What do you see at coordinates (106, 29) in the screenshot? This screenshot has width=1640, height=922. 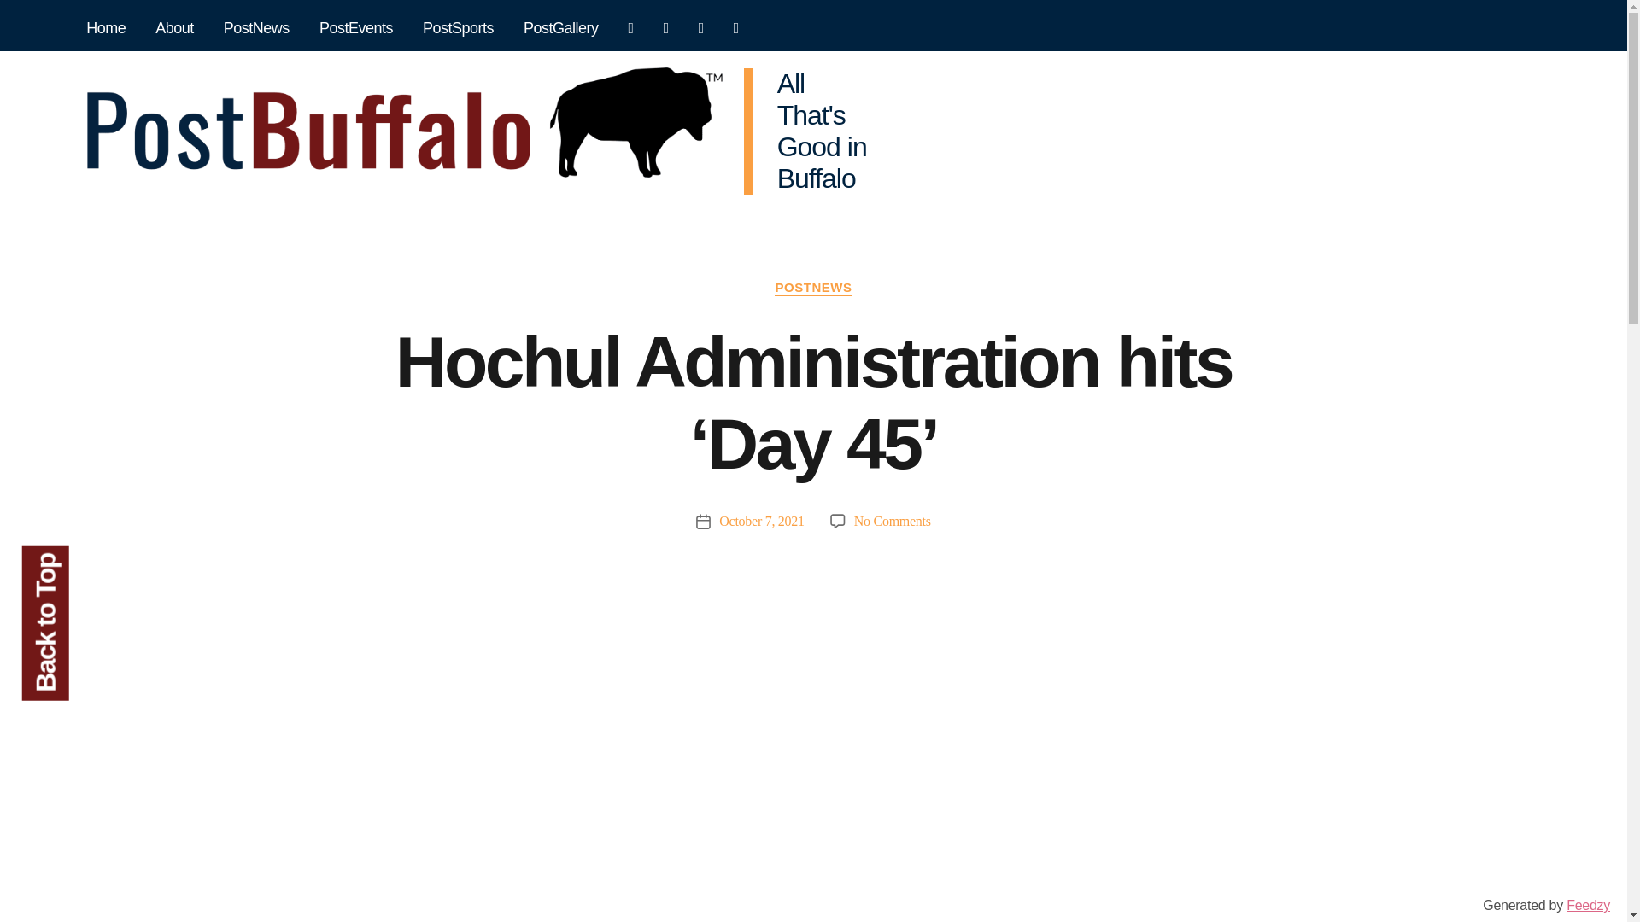 I see `Home` at bounding box center [106, 29].